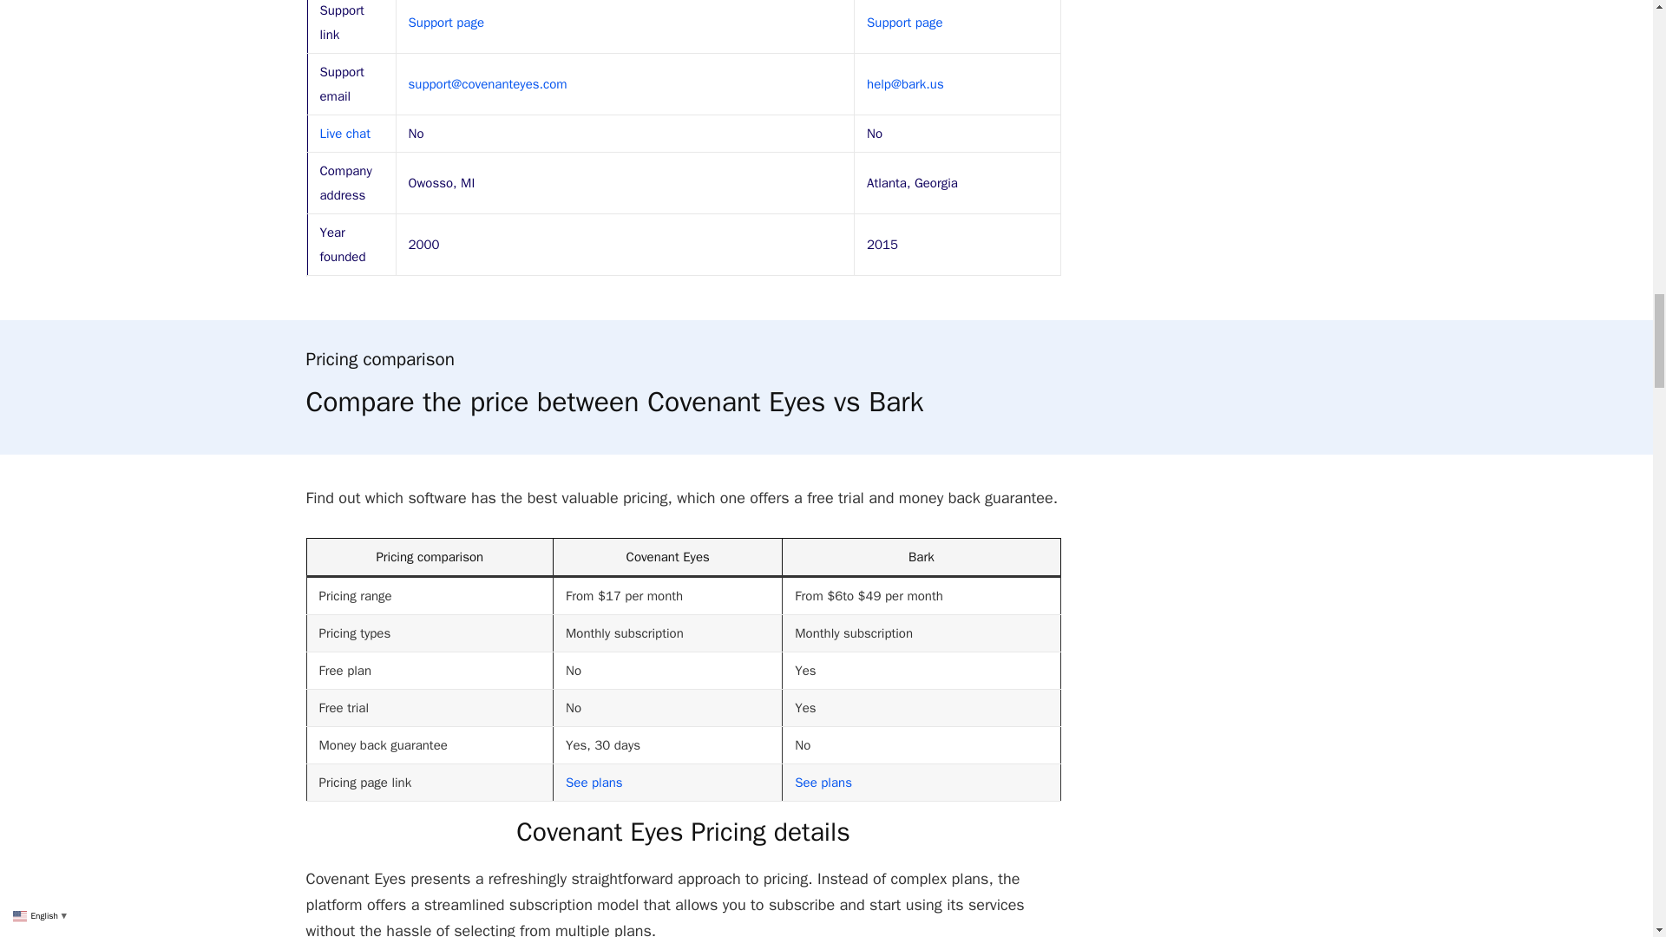 Image resolution: width=1666 pixels, height=937 pixels. Describe the element at coordinates (904, 23) in the screenshot. I see `Support page` at that location.